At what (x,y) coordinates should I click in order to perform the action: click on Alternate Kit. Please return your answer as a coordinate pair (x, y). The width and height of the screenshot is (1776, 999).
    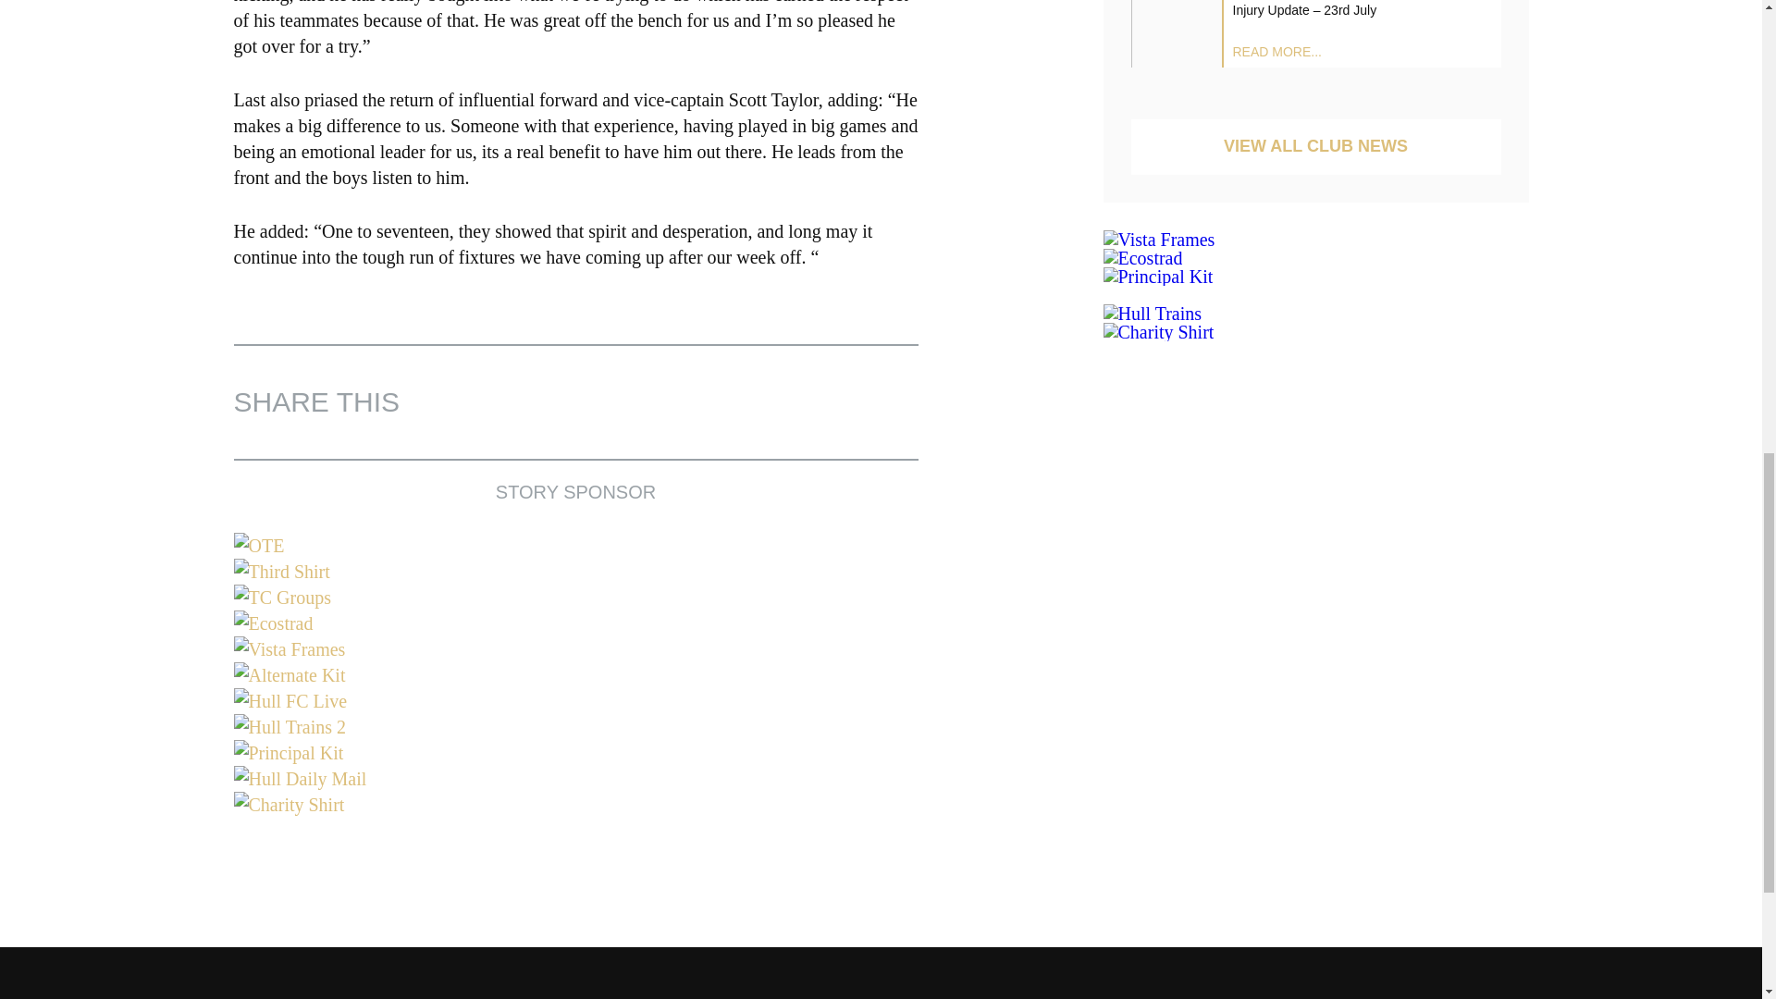
    Looking at the image, I should click on (575, 675).